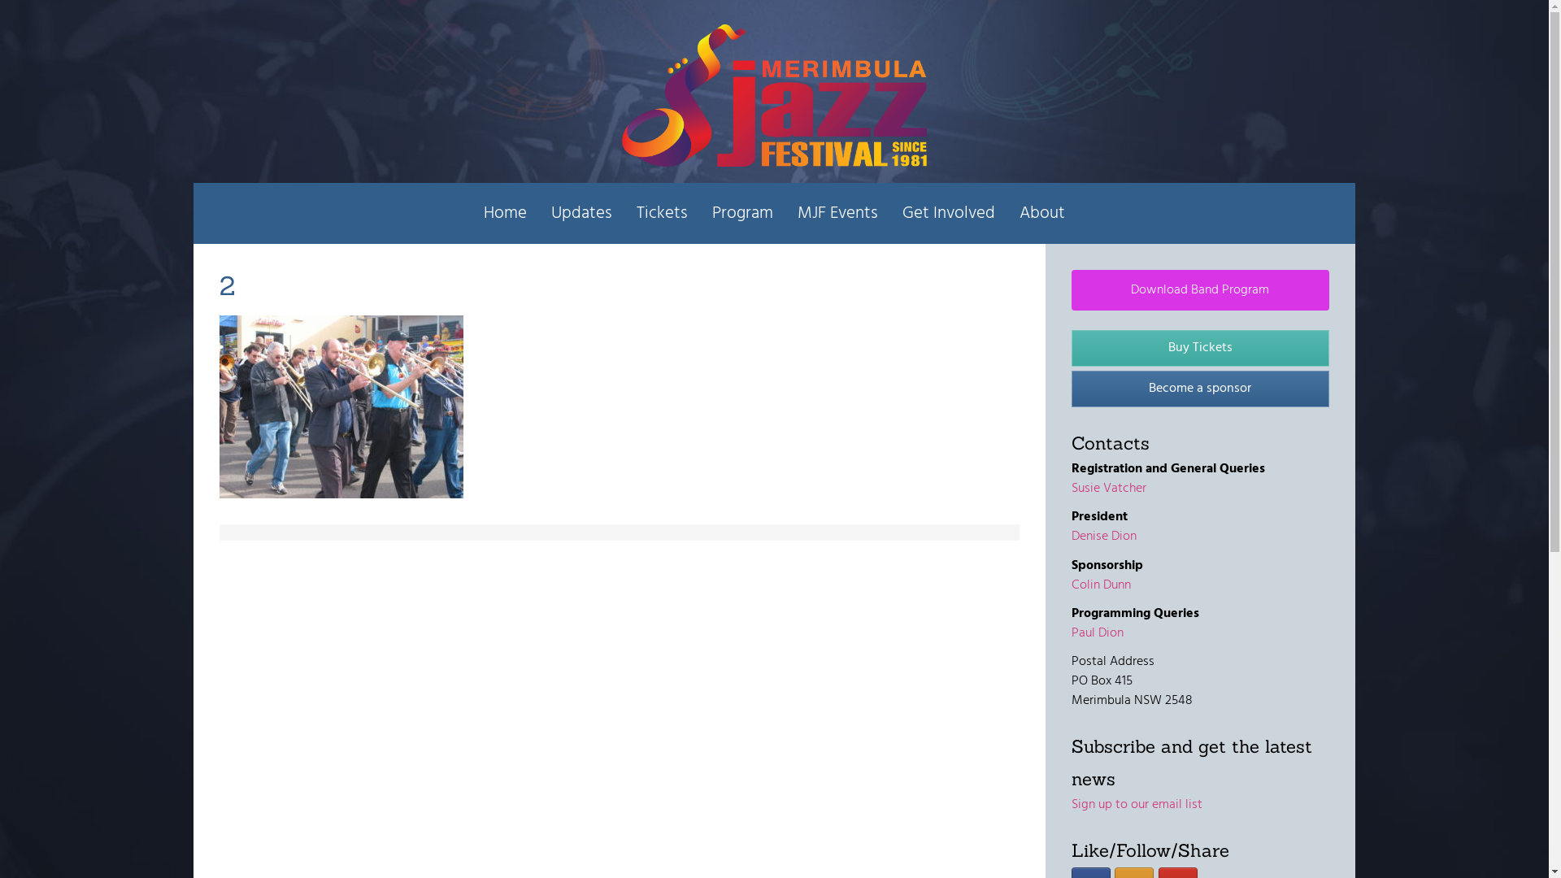 This screenshot has width=1561, height=878. Describe the element at coordinates (1098, 633) in the screenshot. I see `Paul Dion` at that location.